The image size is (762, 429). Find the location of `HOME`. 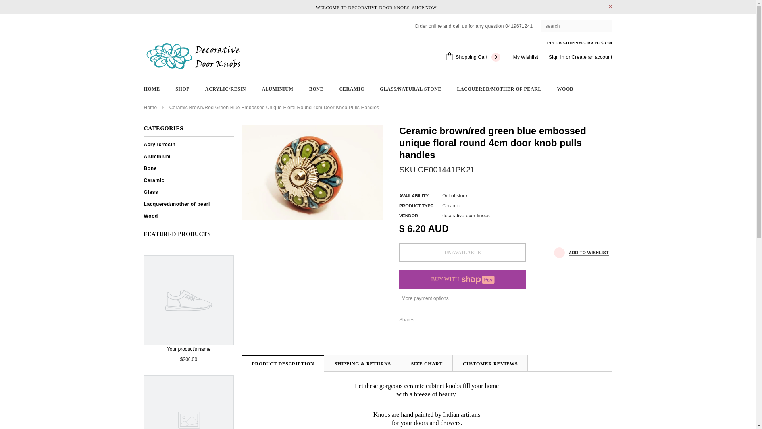

HOME is located at coordinates (152, 89).